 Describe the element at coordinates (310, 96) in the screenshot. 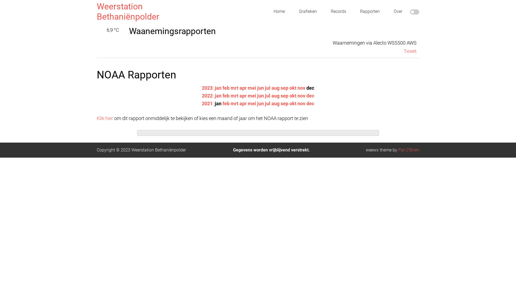

I see `dec` at that location.